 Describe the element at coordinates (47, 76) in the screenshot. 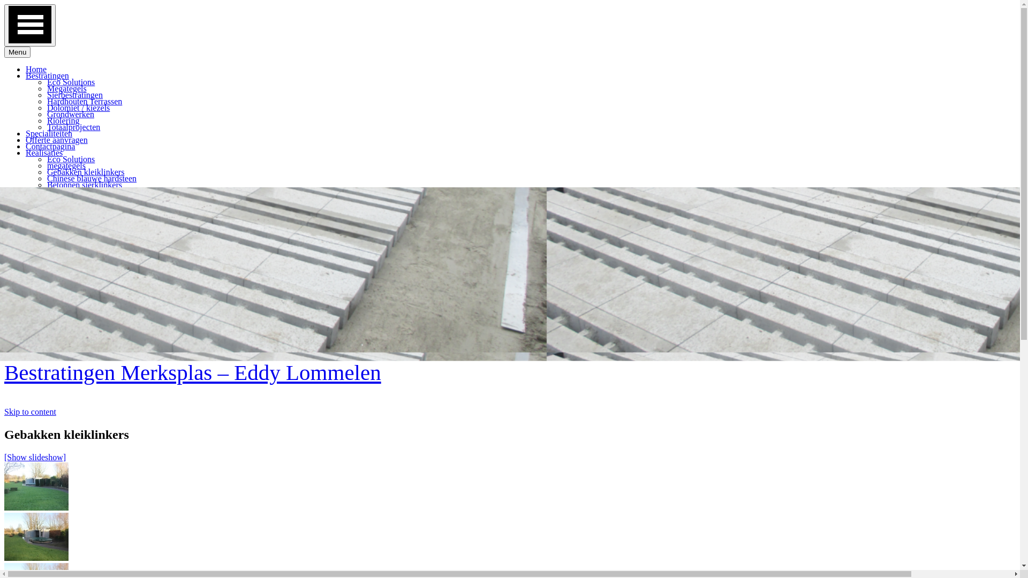

I see `Bestratingen` at that location.